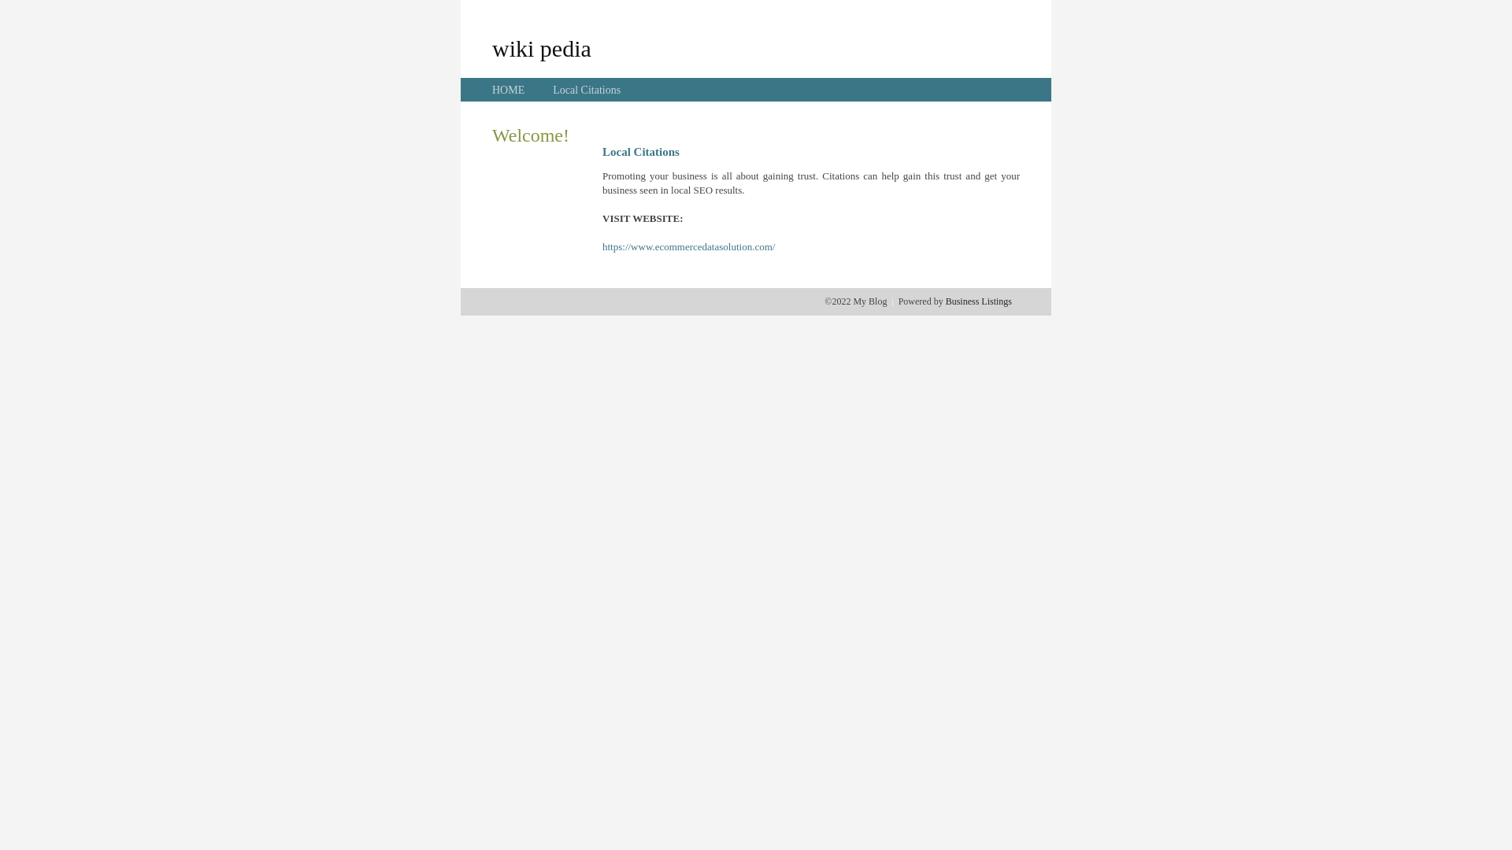 This screenshot has width=1512, height=850. Describe the element at coordinates (509, 90) in the screenshot. I see `HOME` at that location.